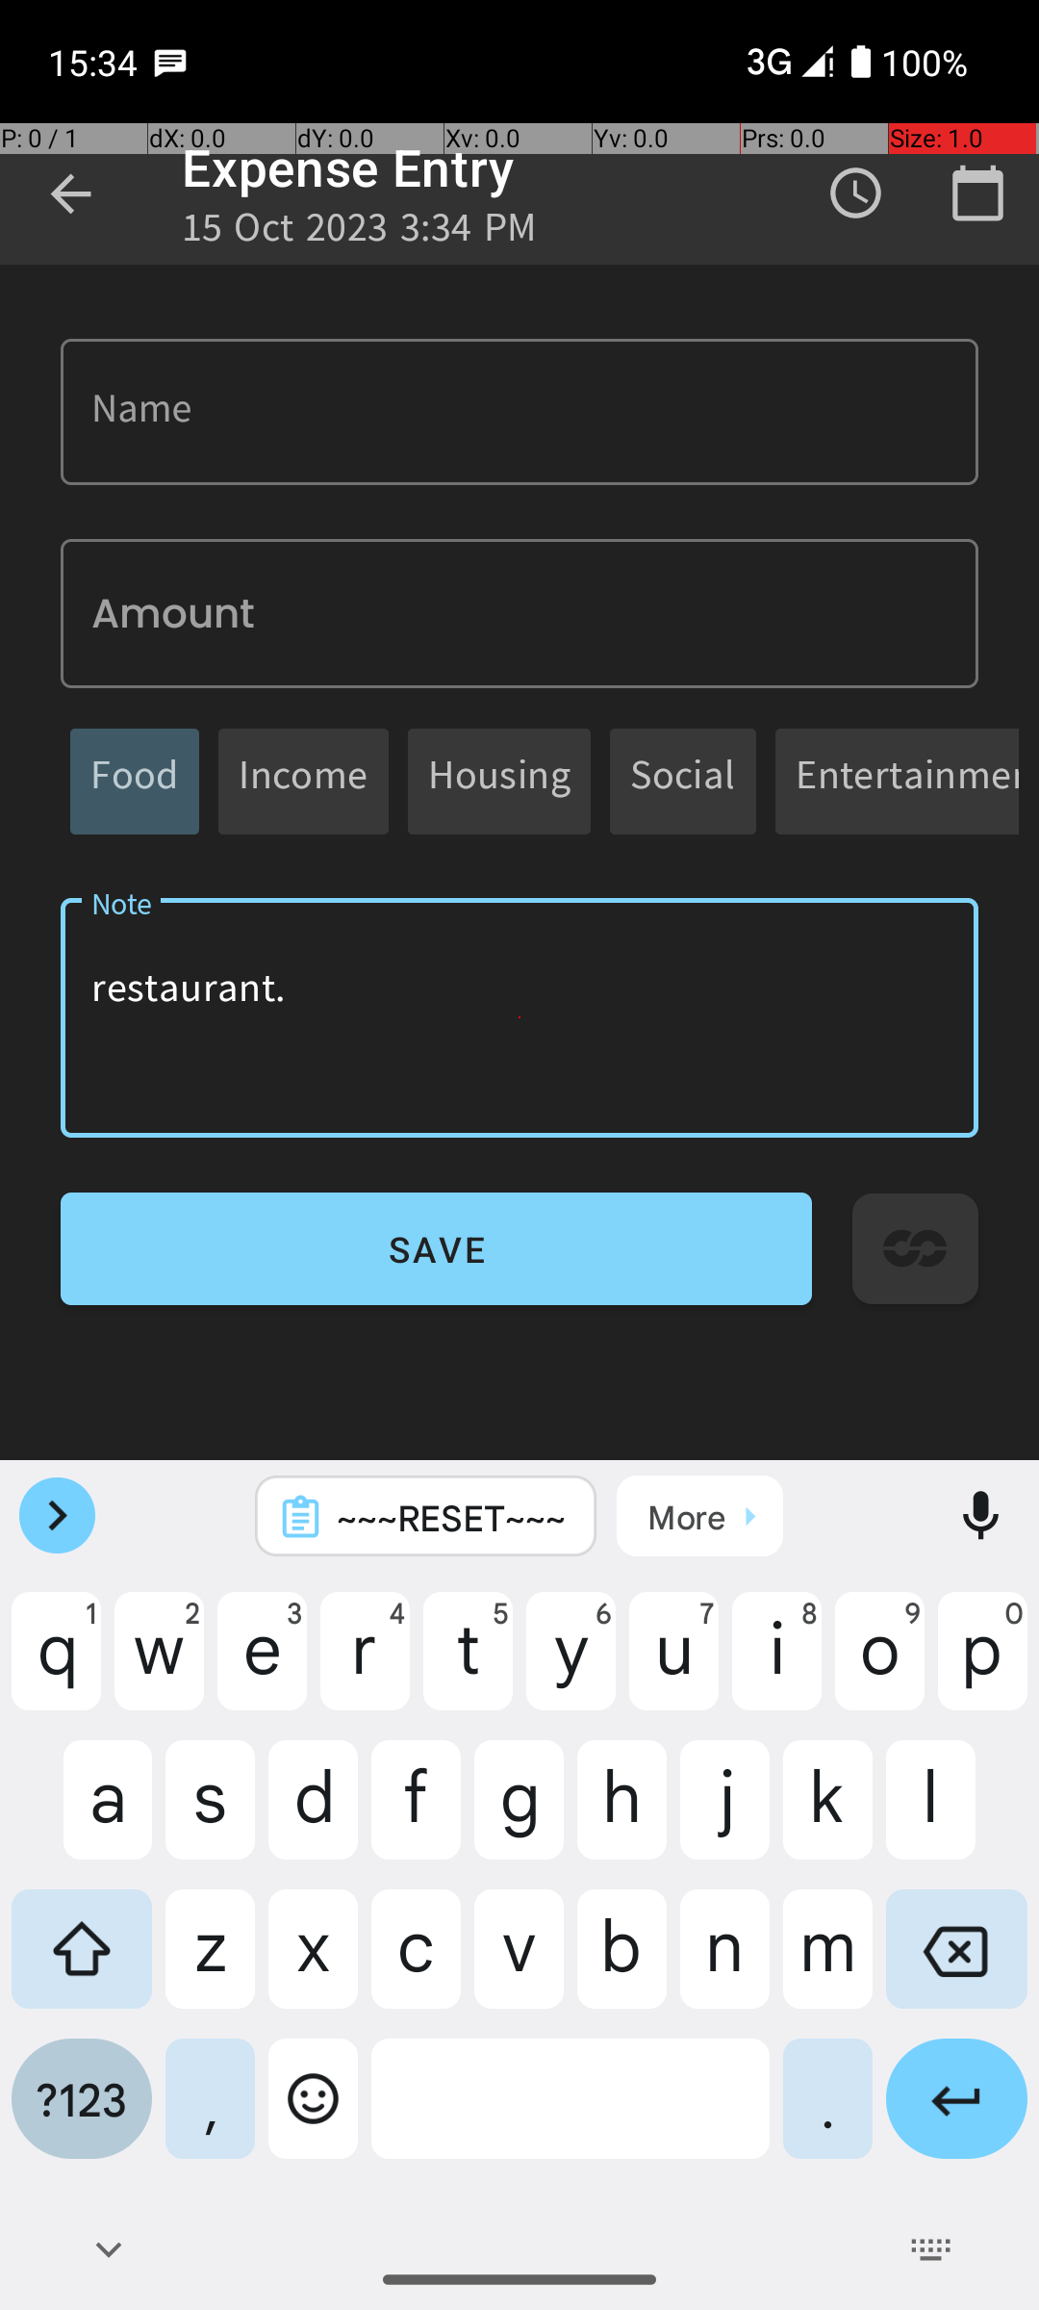 This screenshot has height=2310, width=1039. I want to click on Dinner with friends at the new Italian restaurant.
, so click(519, 1018).